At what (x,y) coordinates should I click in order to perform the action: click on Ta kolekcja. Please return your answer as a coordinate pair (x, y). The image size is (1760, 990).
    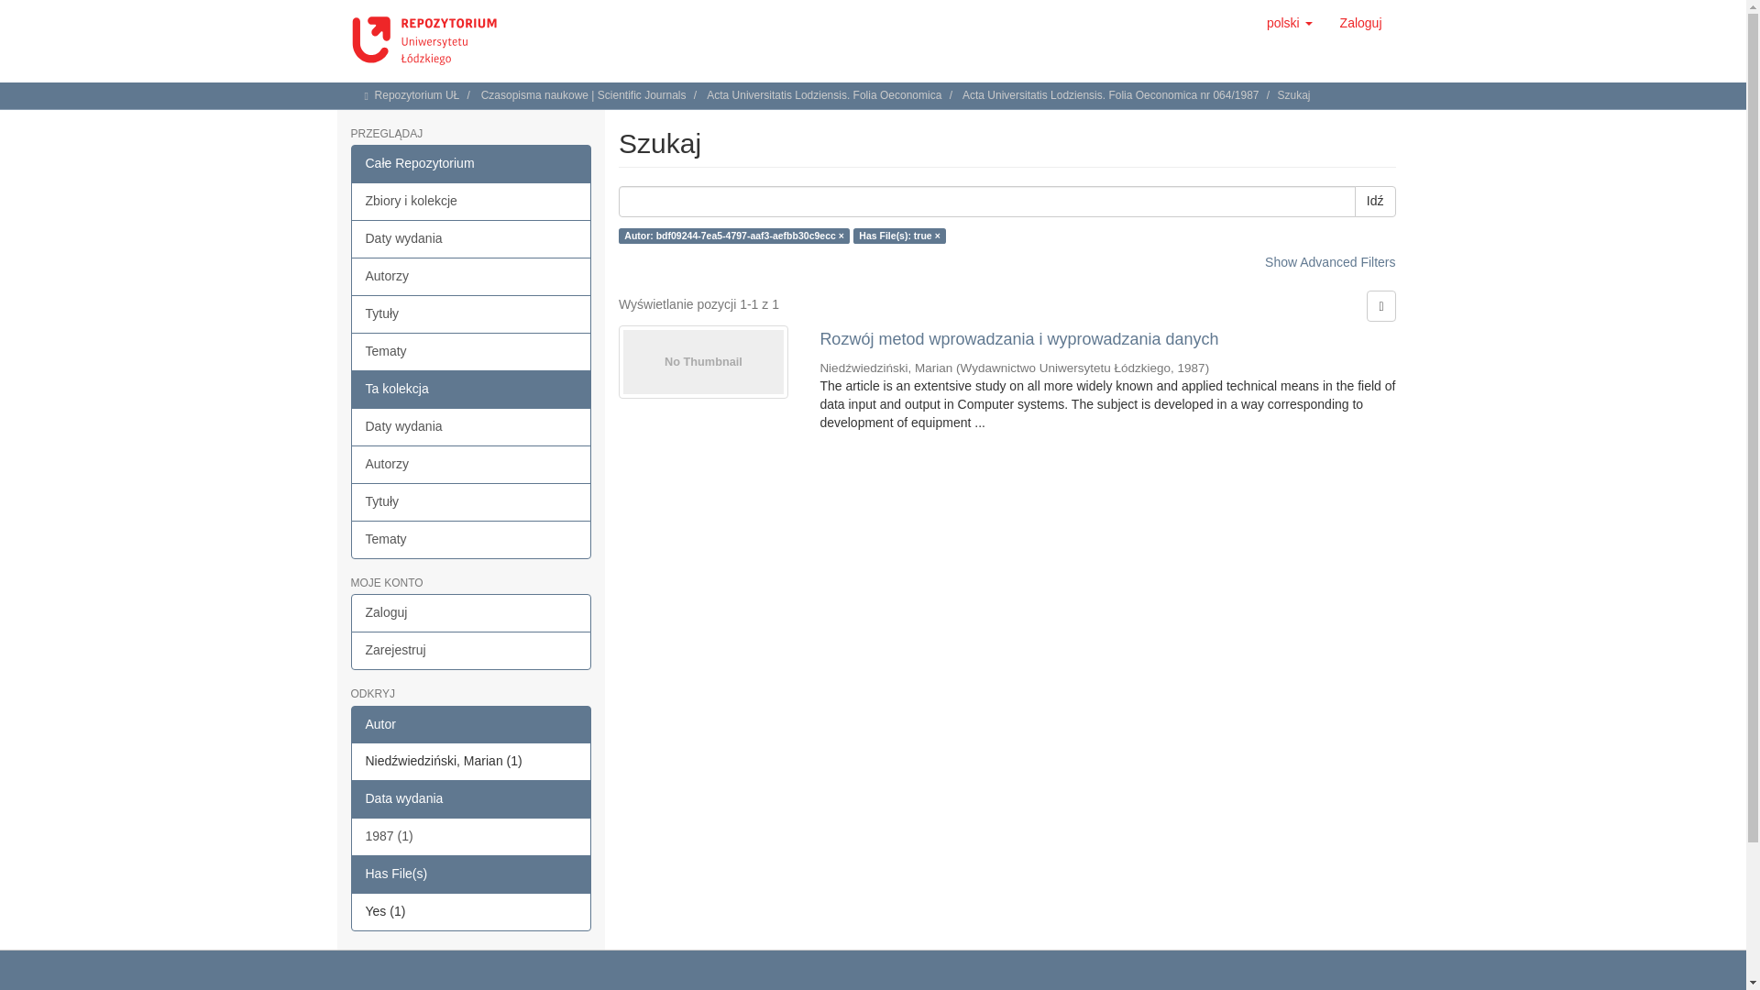
    Looking at the image, I should click on (471, 389).